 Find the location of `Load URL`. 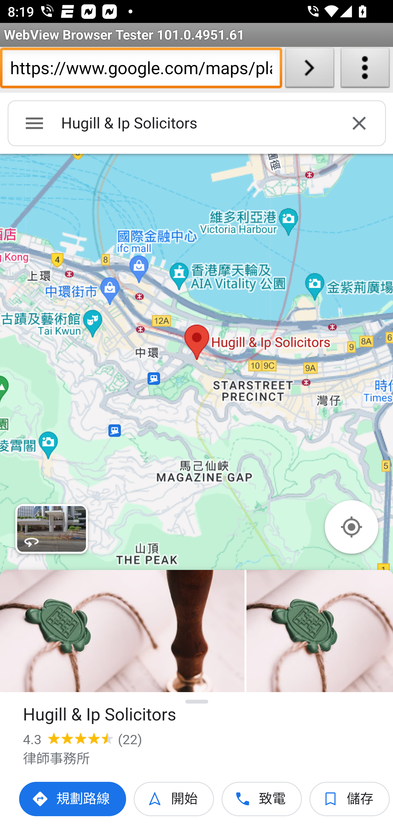

Load URL is located at coordinates (309, 70).